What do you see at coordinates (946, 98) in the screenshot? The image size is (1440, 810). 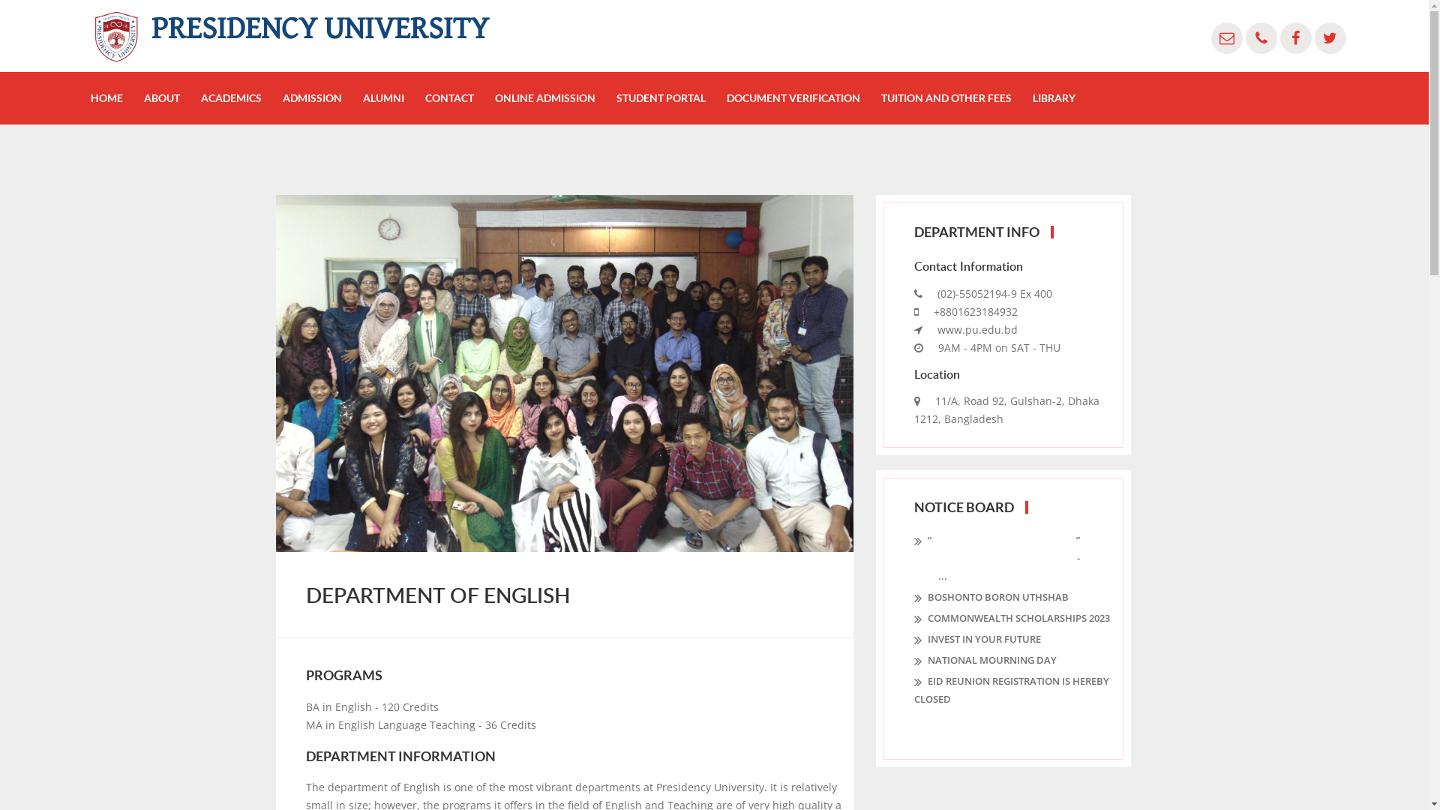 I see `TUITION AND OTHER FEES` at bounding box center [946, 98].